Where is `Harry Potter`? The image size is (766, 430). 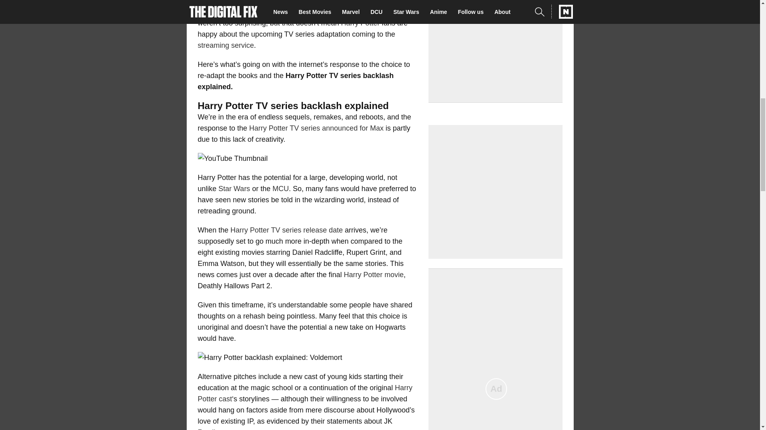 Harry Potter is located at coordinates (360, 23).